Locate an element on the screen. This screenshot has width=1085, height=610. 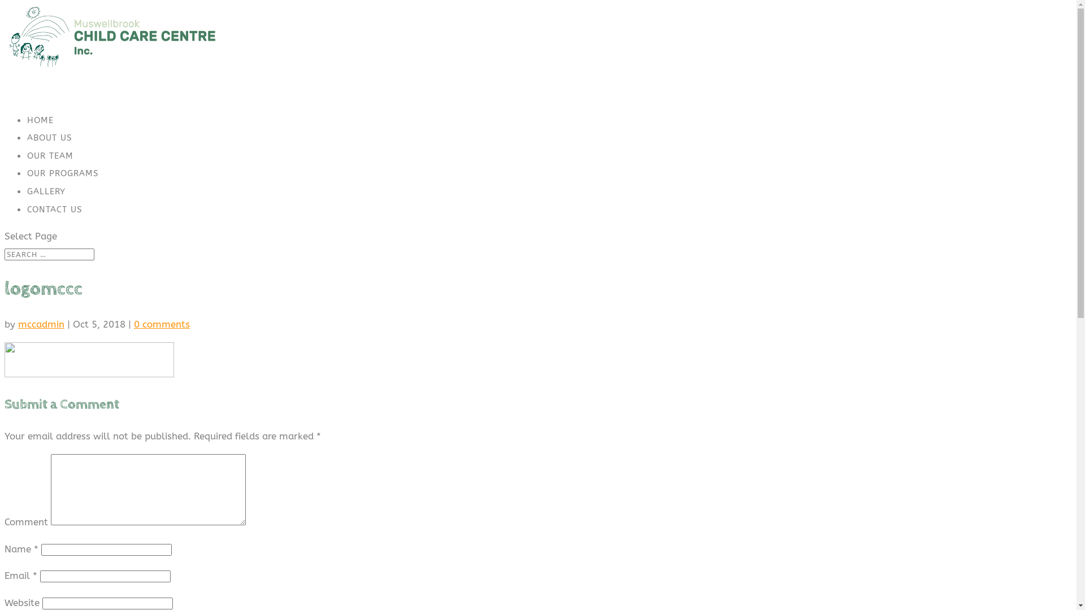
Search for: is located at coordinates (50, 254).